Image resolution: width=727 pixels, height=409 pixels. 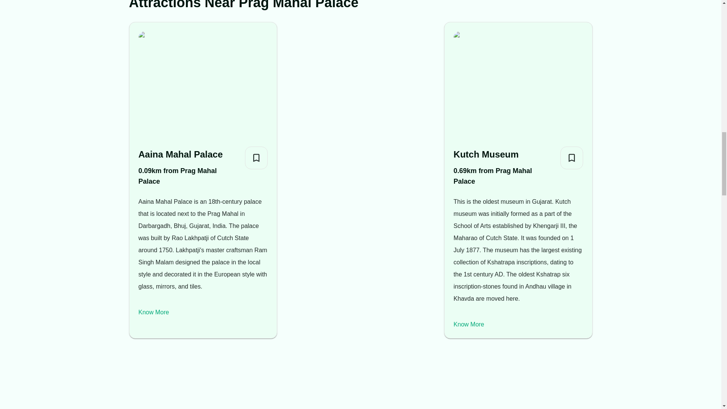 I want to click on Add to Bucket List, so click(x=256, y=158).